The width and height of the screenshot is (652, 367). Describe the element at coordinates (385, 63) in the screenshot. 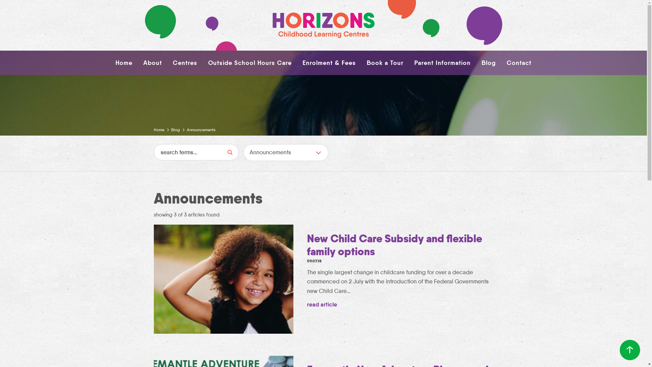

I see `Book a Tour` at that location.